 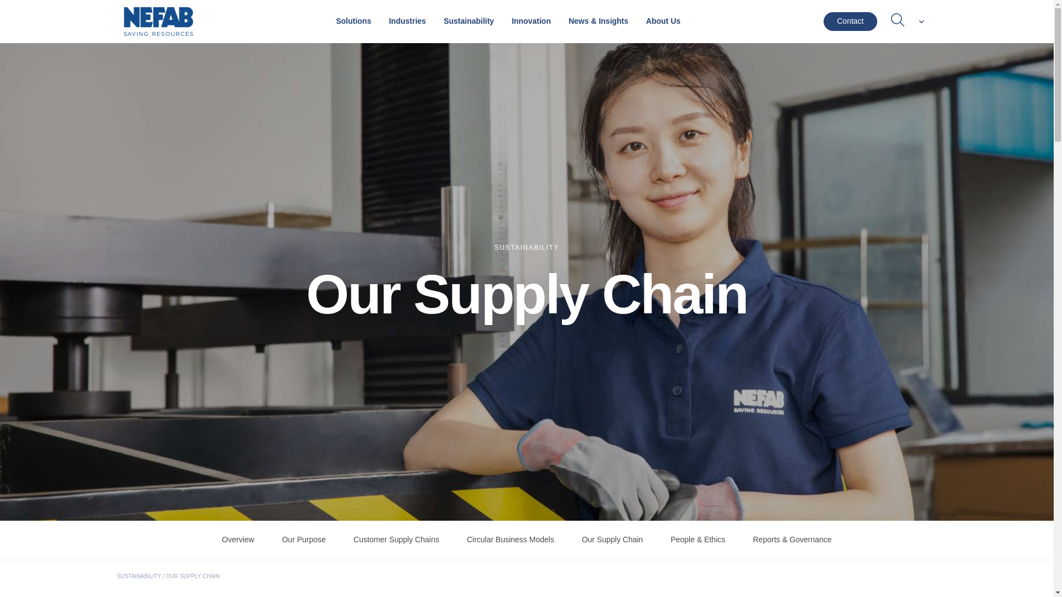 What do you see at coordinates (407, 21) in the screenshot?
I see `Industries` at bounding box center [407, 21].